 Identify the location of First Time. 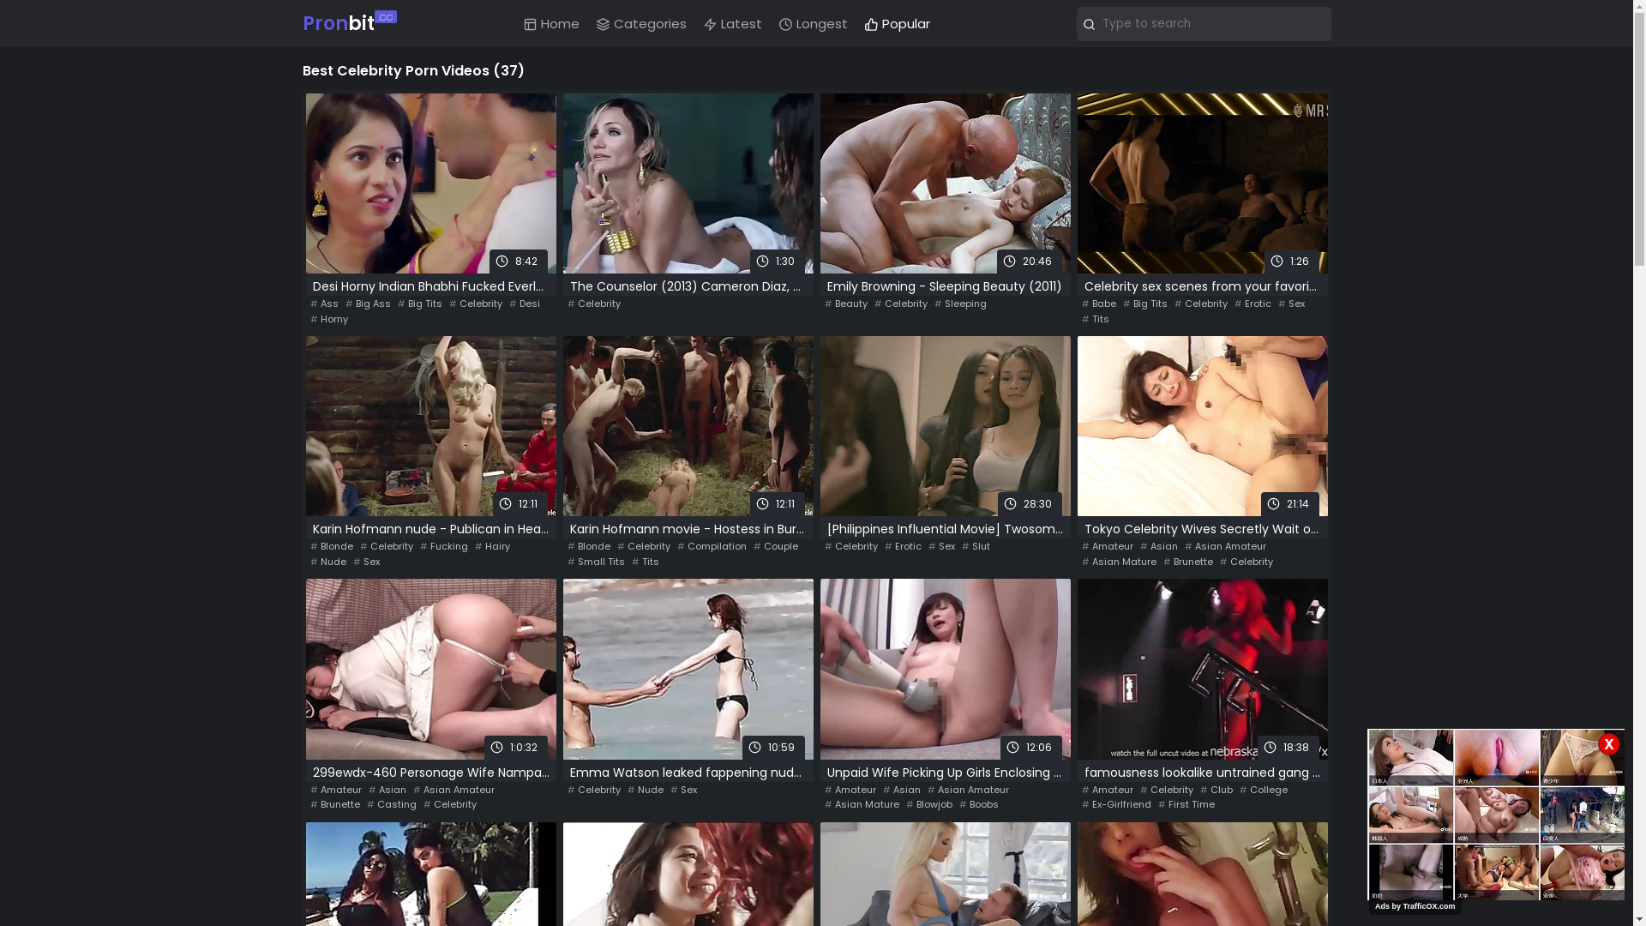
(1186, 804).